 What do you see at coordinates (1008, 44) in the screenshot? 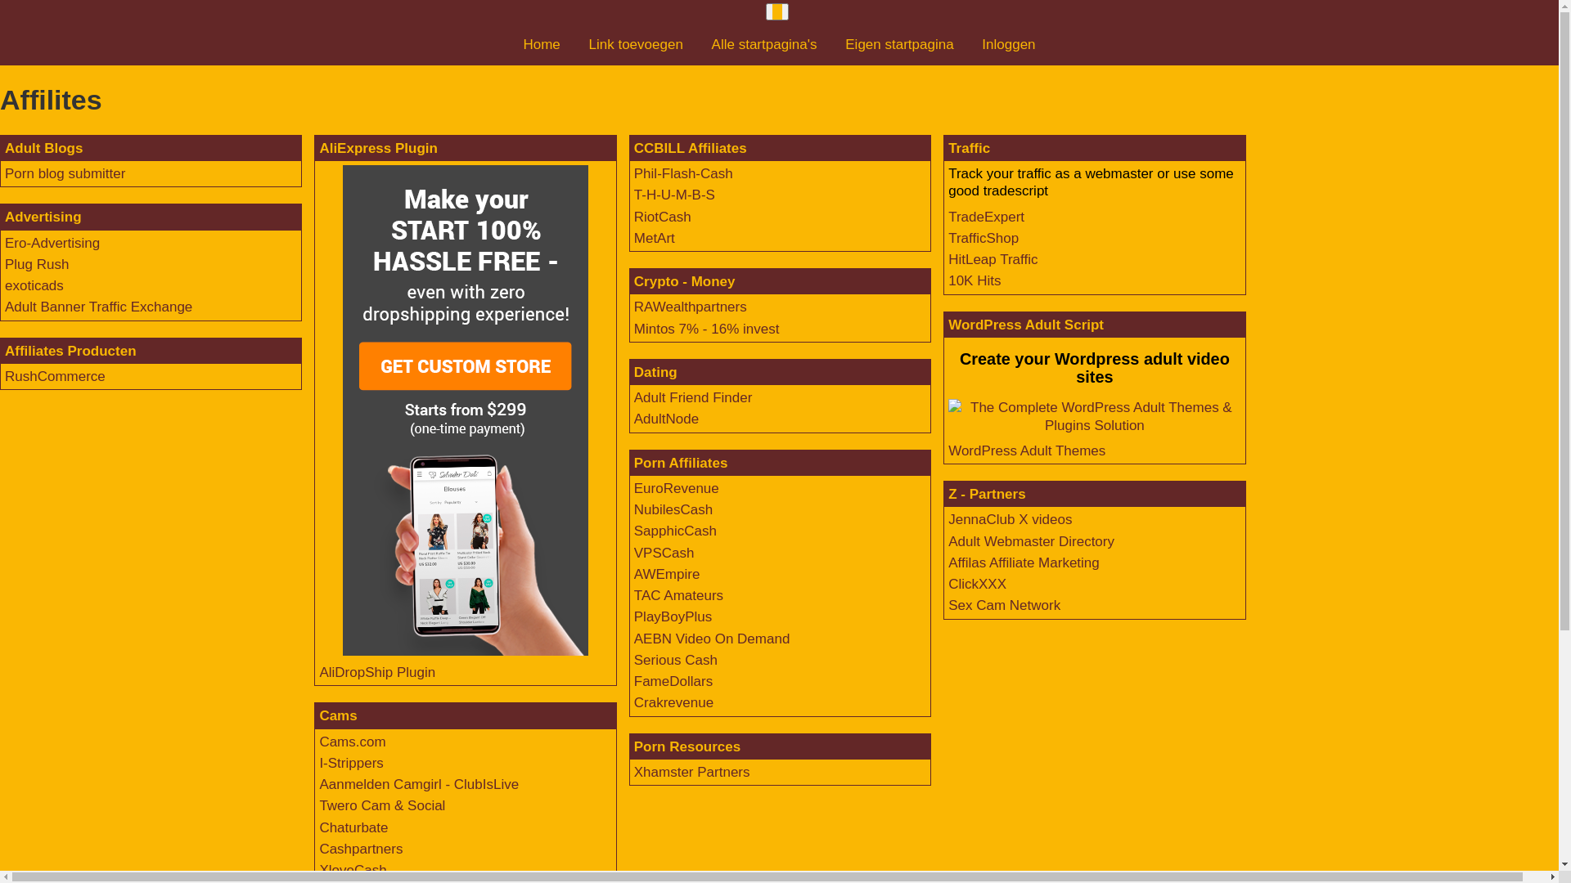
I see `Inloggen` at bounding box center [1008, 44].